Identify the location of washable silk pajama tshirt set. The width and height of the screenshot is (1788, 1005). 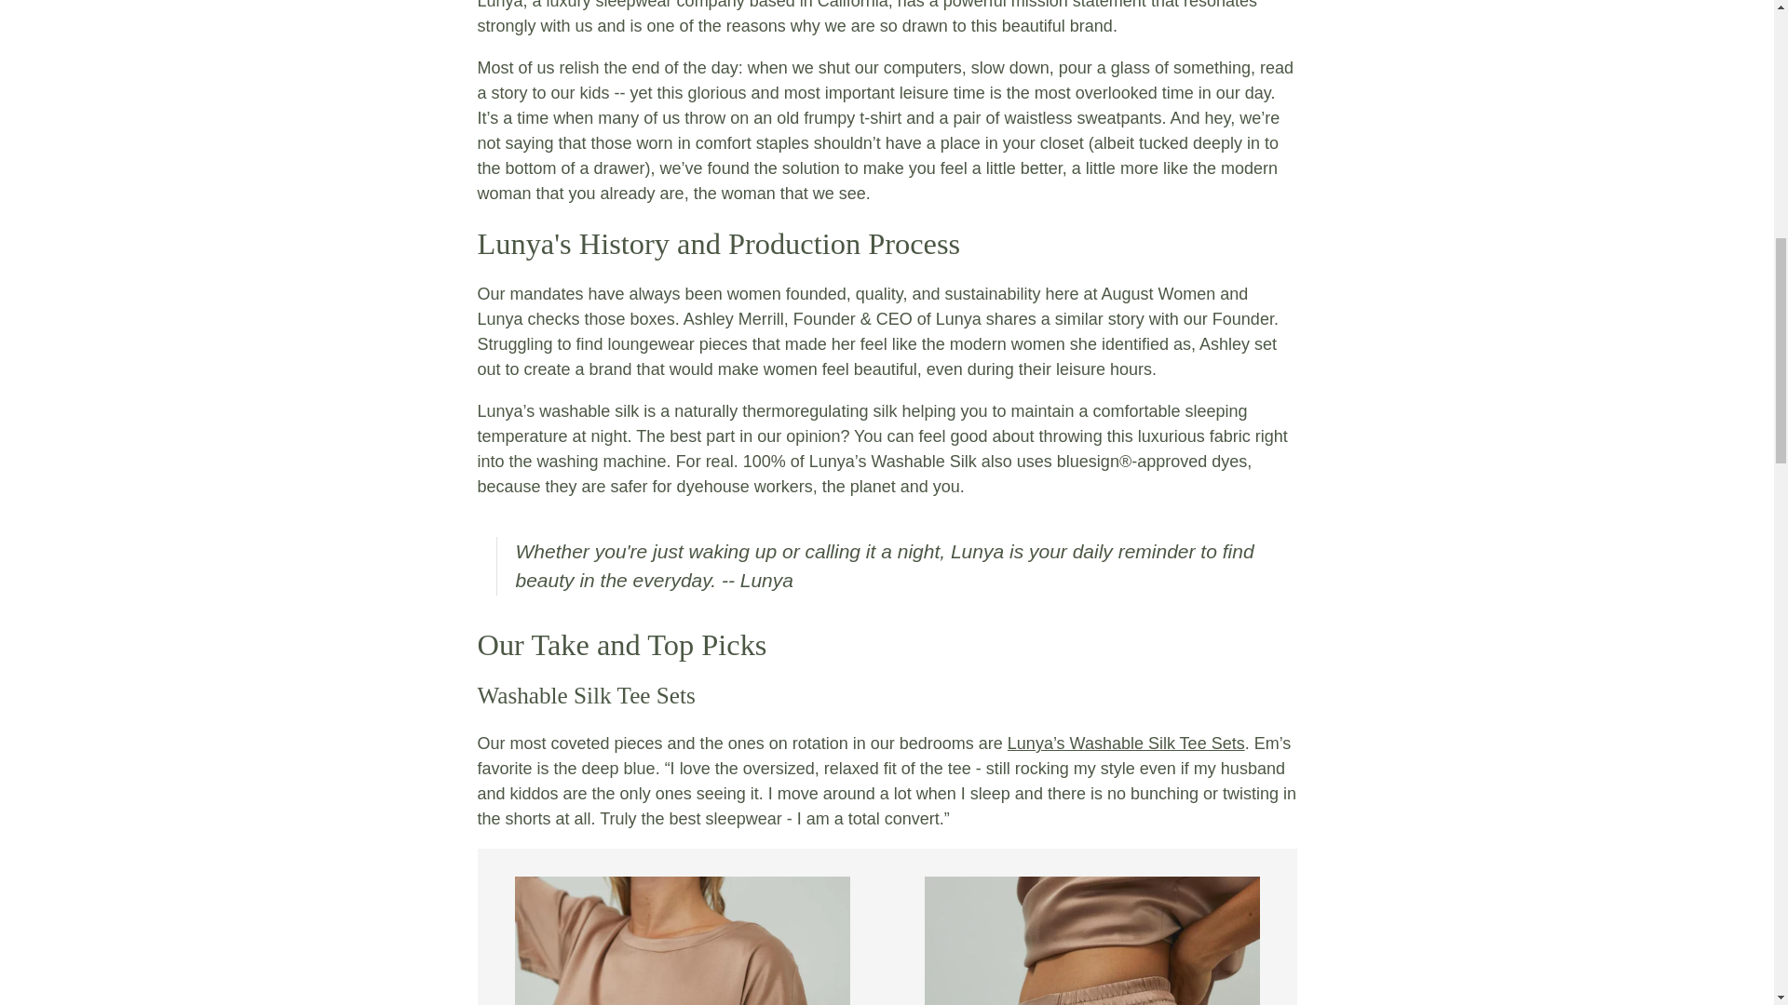
(1126, 743).